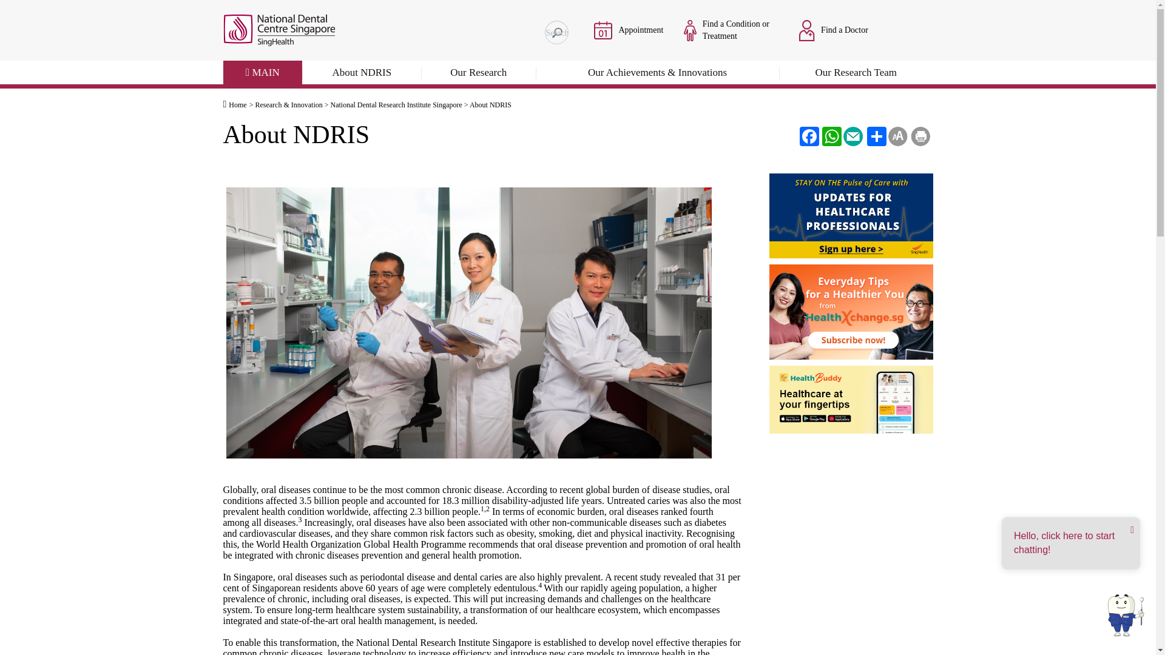 Image resolution: width=1165 pixels, height=655 pixels. Describe the element at coordinates (689, 30) in the screenshot. I see `Find a Condition or Treatment` at that location.